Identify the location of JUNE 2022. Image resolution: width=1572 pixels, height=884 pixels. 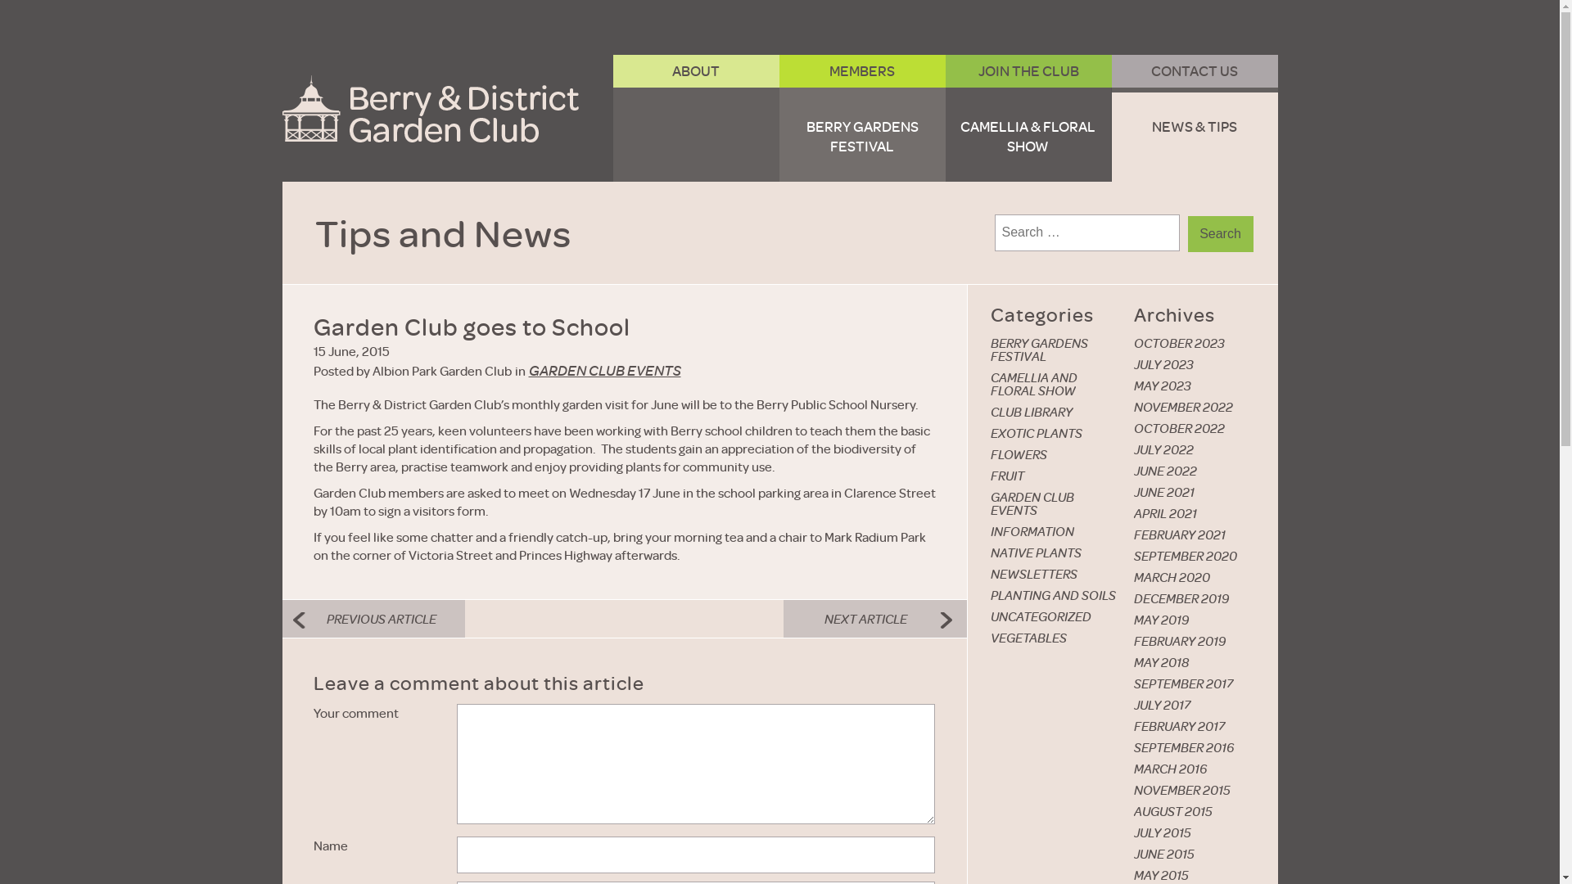
(1166, 471).